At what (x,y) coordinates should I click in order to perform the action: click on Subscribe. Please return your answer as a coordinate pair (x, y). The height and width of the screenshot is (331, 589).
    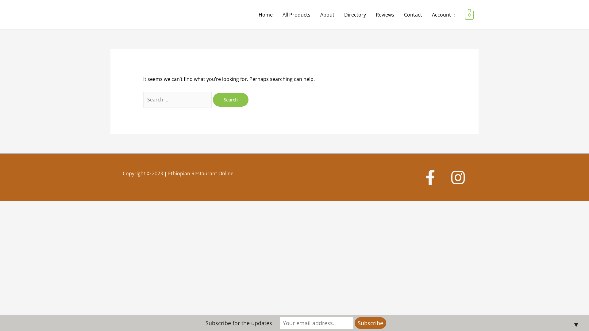
    Looking at the image, I should click on (371, 323).